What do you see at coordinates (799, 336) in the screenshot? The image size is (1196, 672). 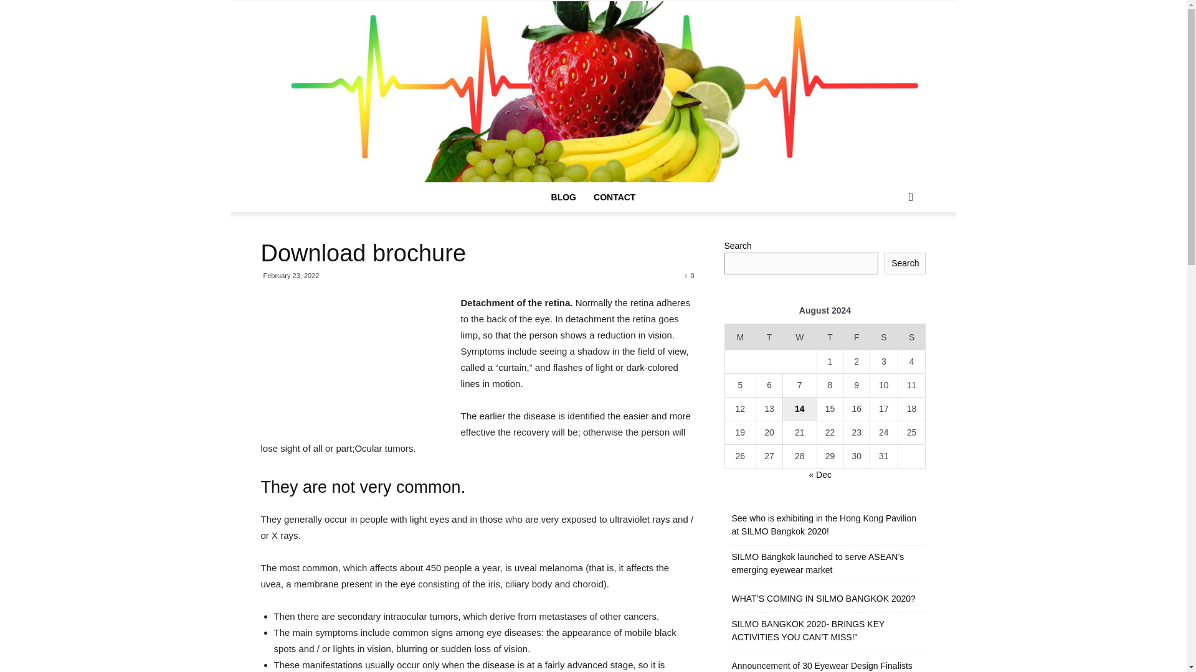 I see `Wednesday` at bounding box center [799, 336].